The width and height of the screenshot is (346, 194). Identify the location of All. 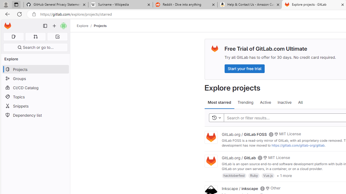
(300, 102).